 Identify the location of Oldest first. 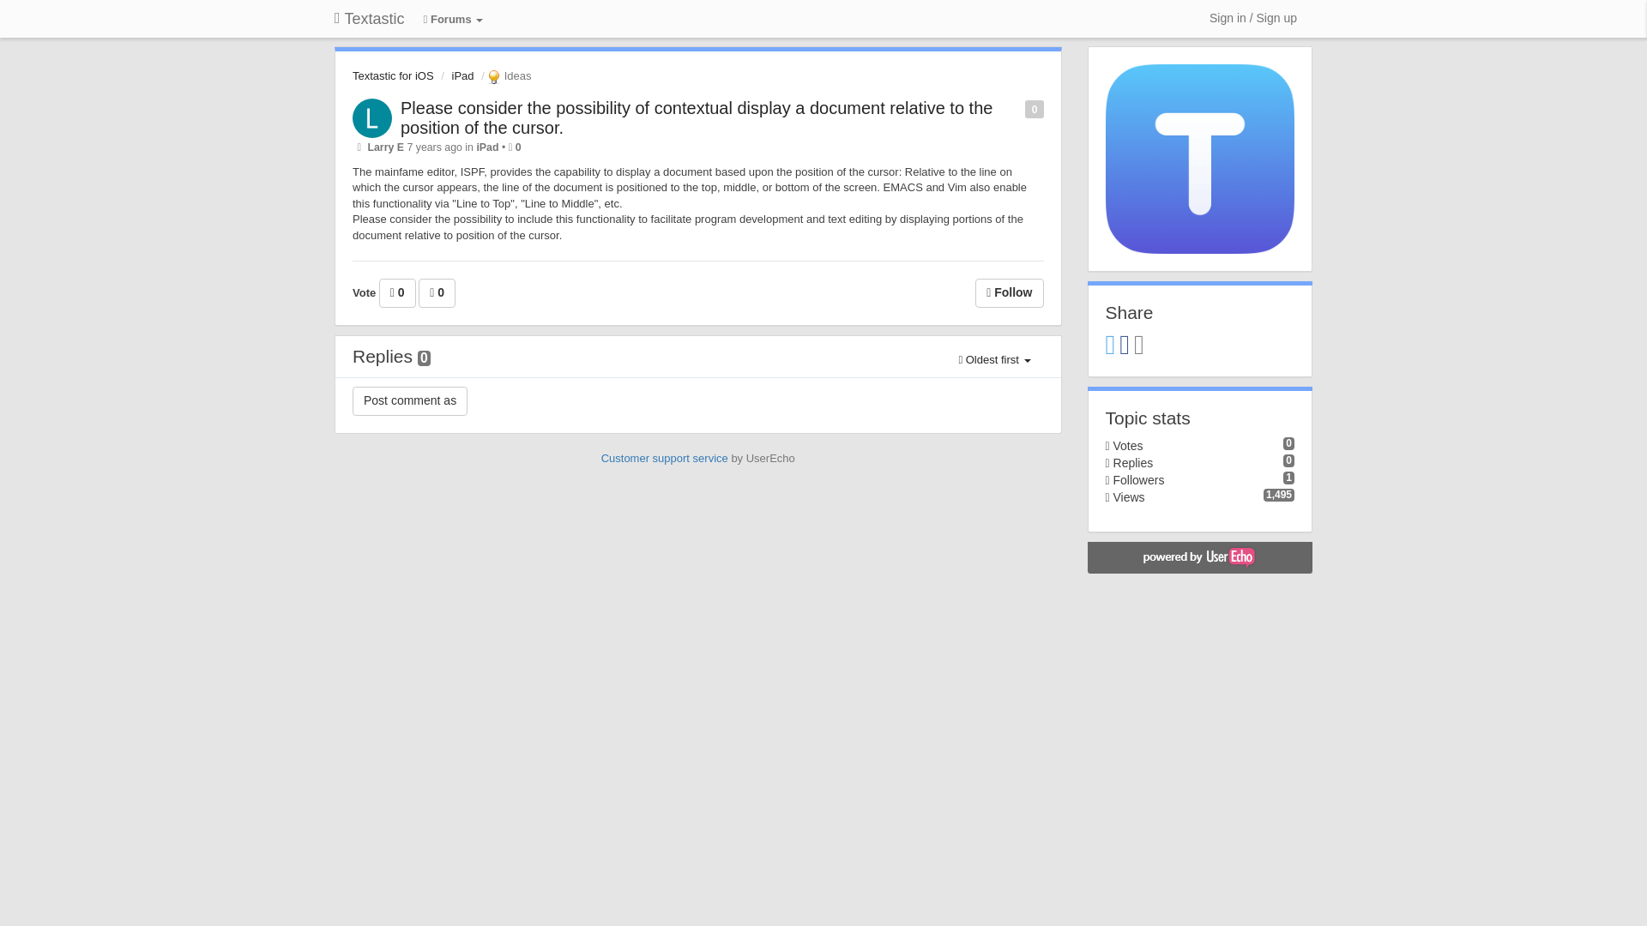
(993, 360).